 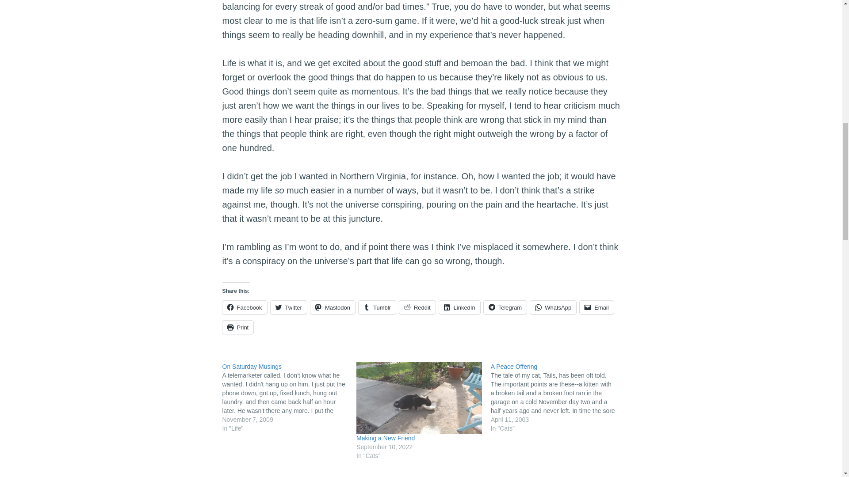 I want to click on Click to share on WhatsApp, so click(x=553, y=307).